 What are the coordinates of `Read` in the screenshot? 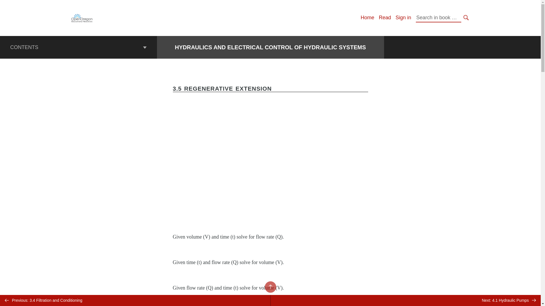 It's located at (385, 18).